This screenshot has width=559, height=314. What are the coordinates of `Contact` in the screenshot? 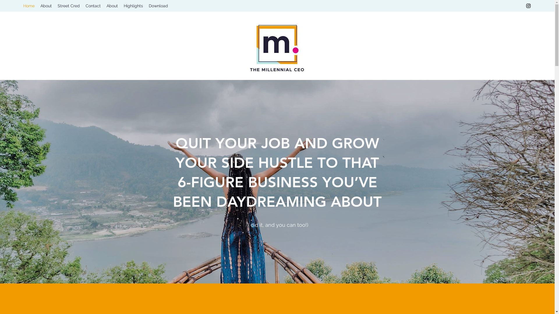 It's located at (93, 6).